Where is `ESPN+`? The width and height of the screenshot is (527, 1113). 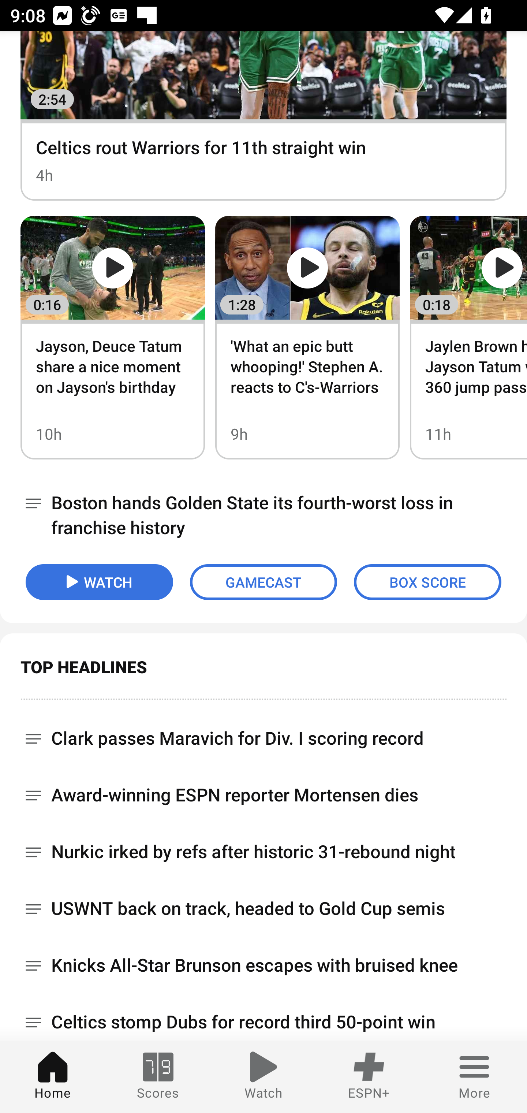
ESPN+ is located at coordinates (369, 1077).